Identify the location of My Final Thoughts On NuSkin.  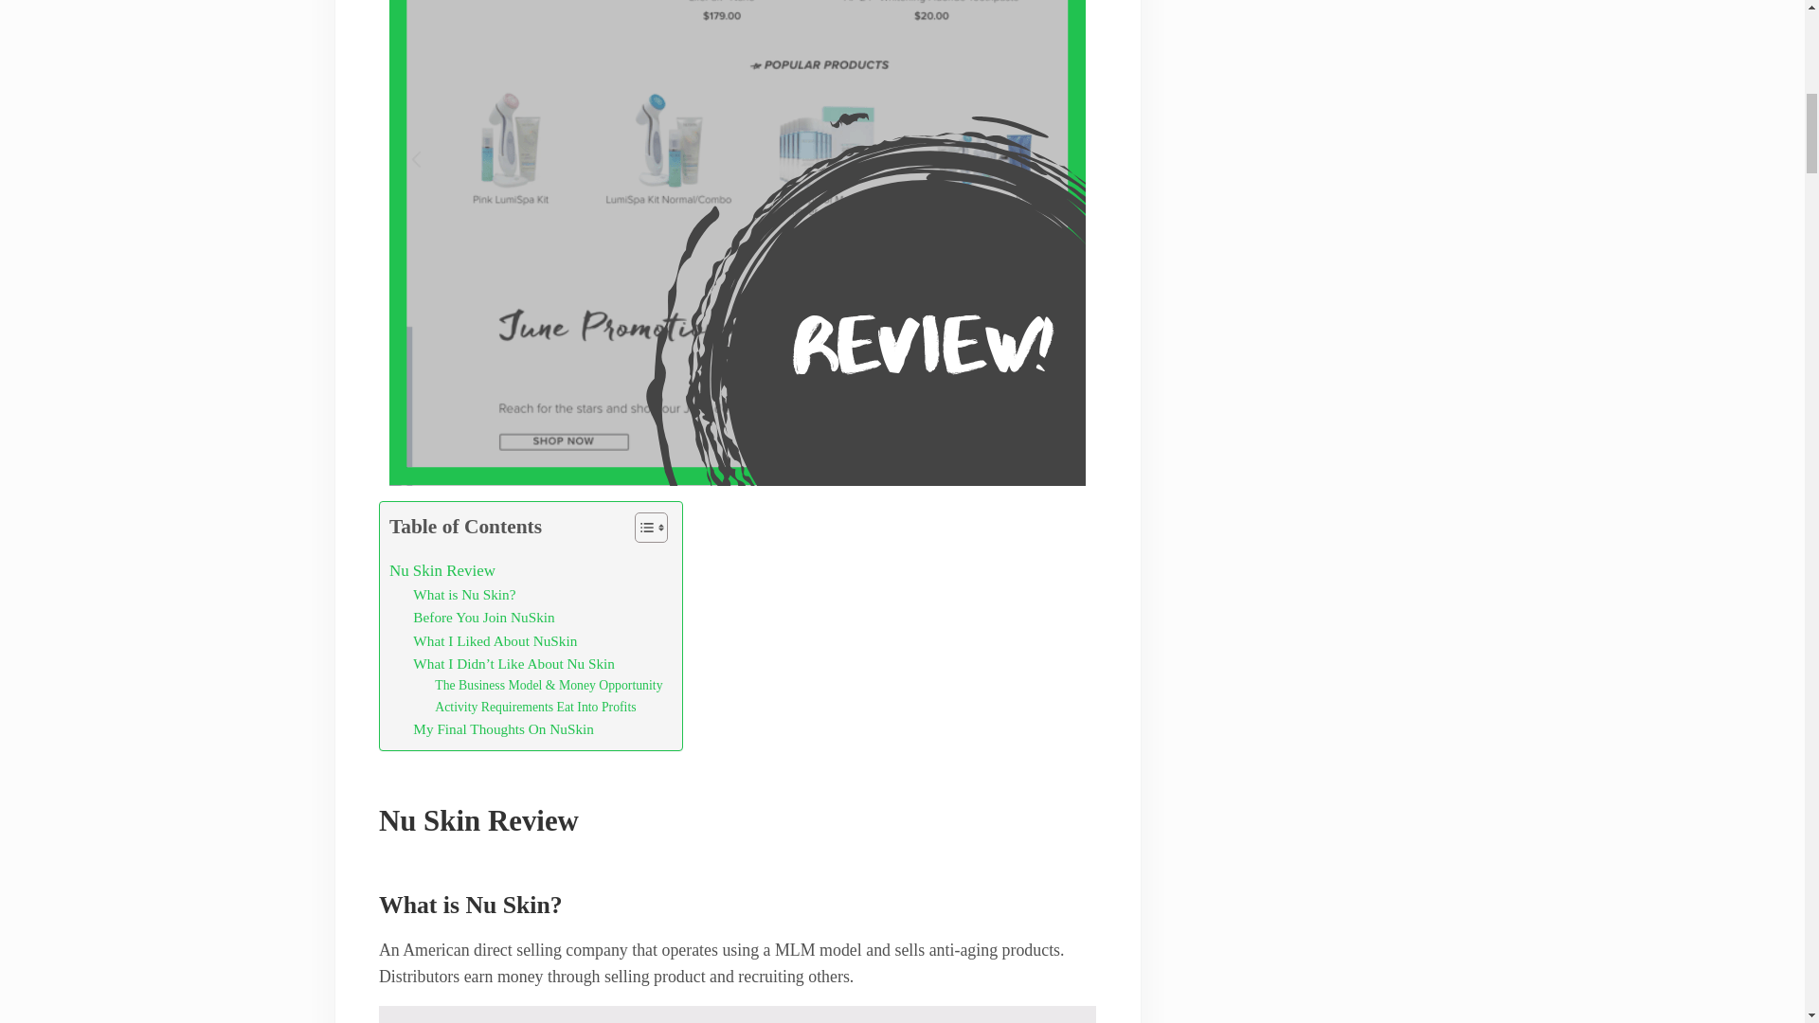
(503, 729).